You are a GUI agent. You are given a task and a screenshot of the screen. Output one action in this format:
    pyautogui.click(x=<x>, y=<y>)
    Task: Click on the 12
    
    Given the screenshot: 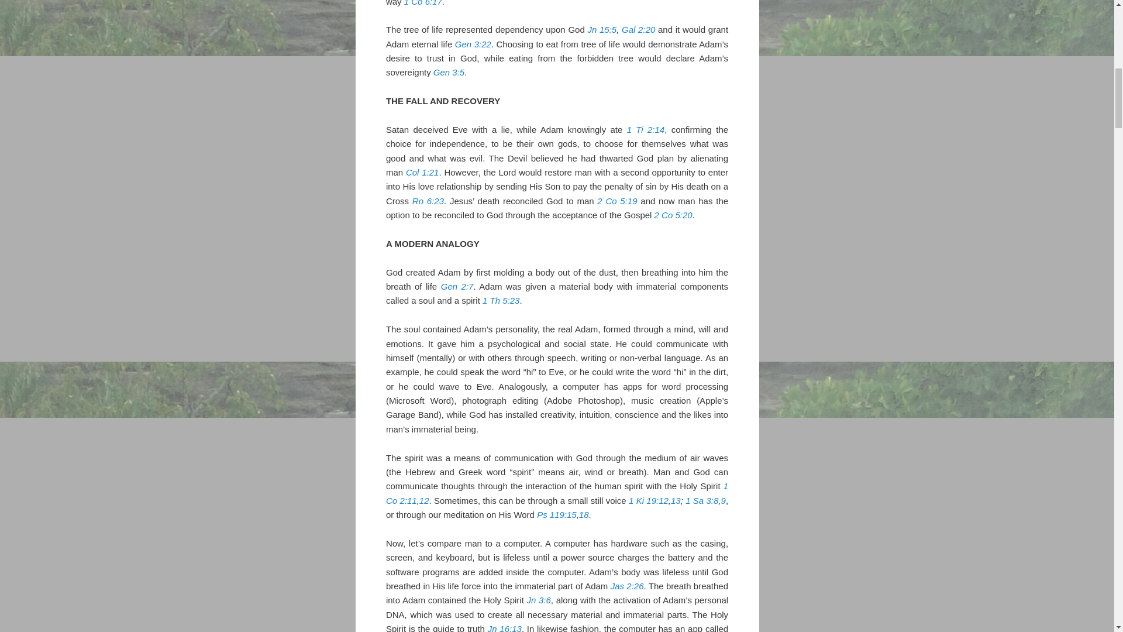 What is the action you would take?
    pyautogui.click(x=423, y=500)
    